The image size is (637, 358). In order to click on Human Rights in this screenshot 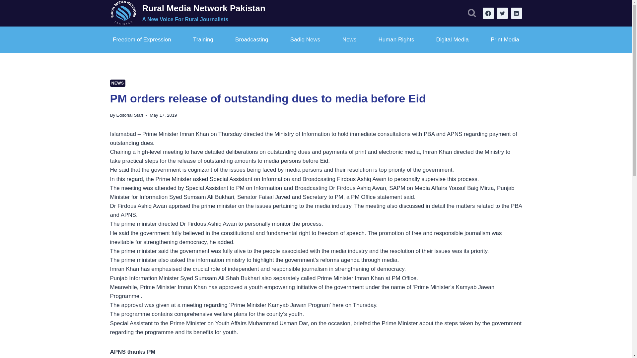, I will do `click(396, 40)`.